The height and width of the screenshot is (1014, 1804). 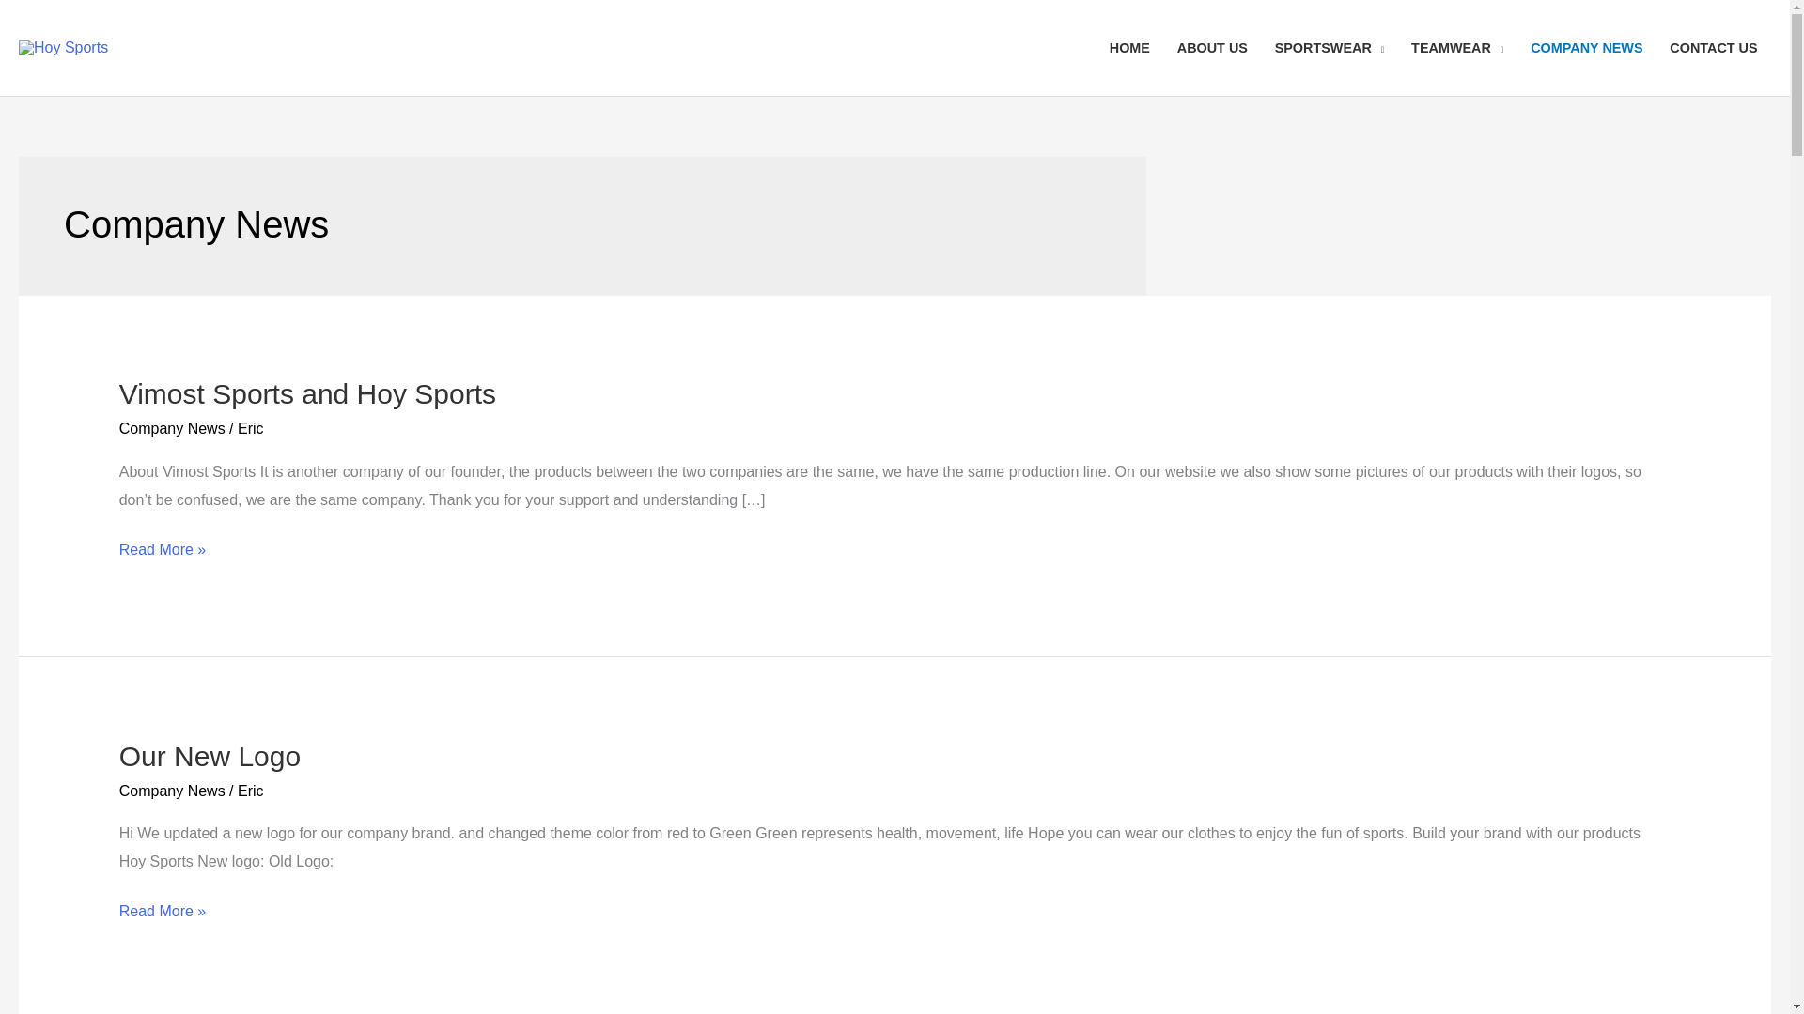 I want to click on HOME, so click(x=1129, y=48).